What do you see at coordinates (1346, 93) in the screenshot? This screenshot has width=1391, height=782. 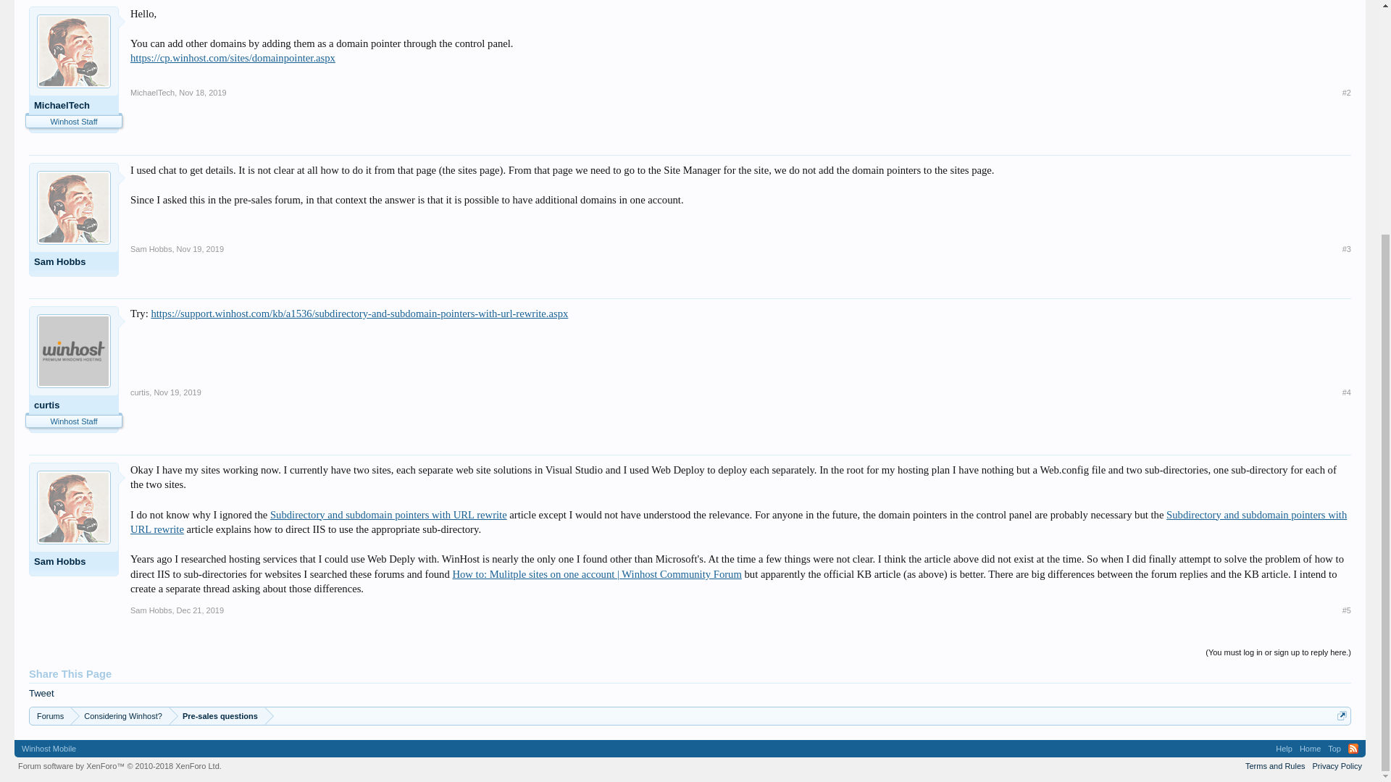 I see `Permalink` at bounding box center [1346, 93].